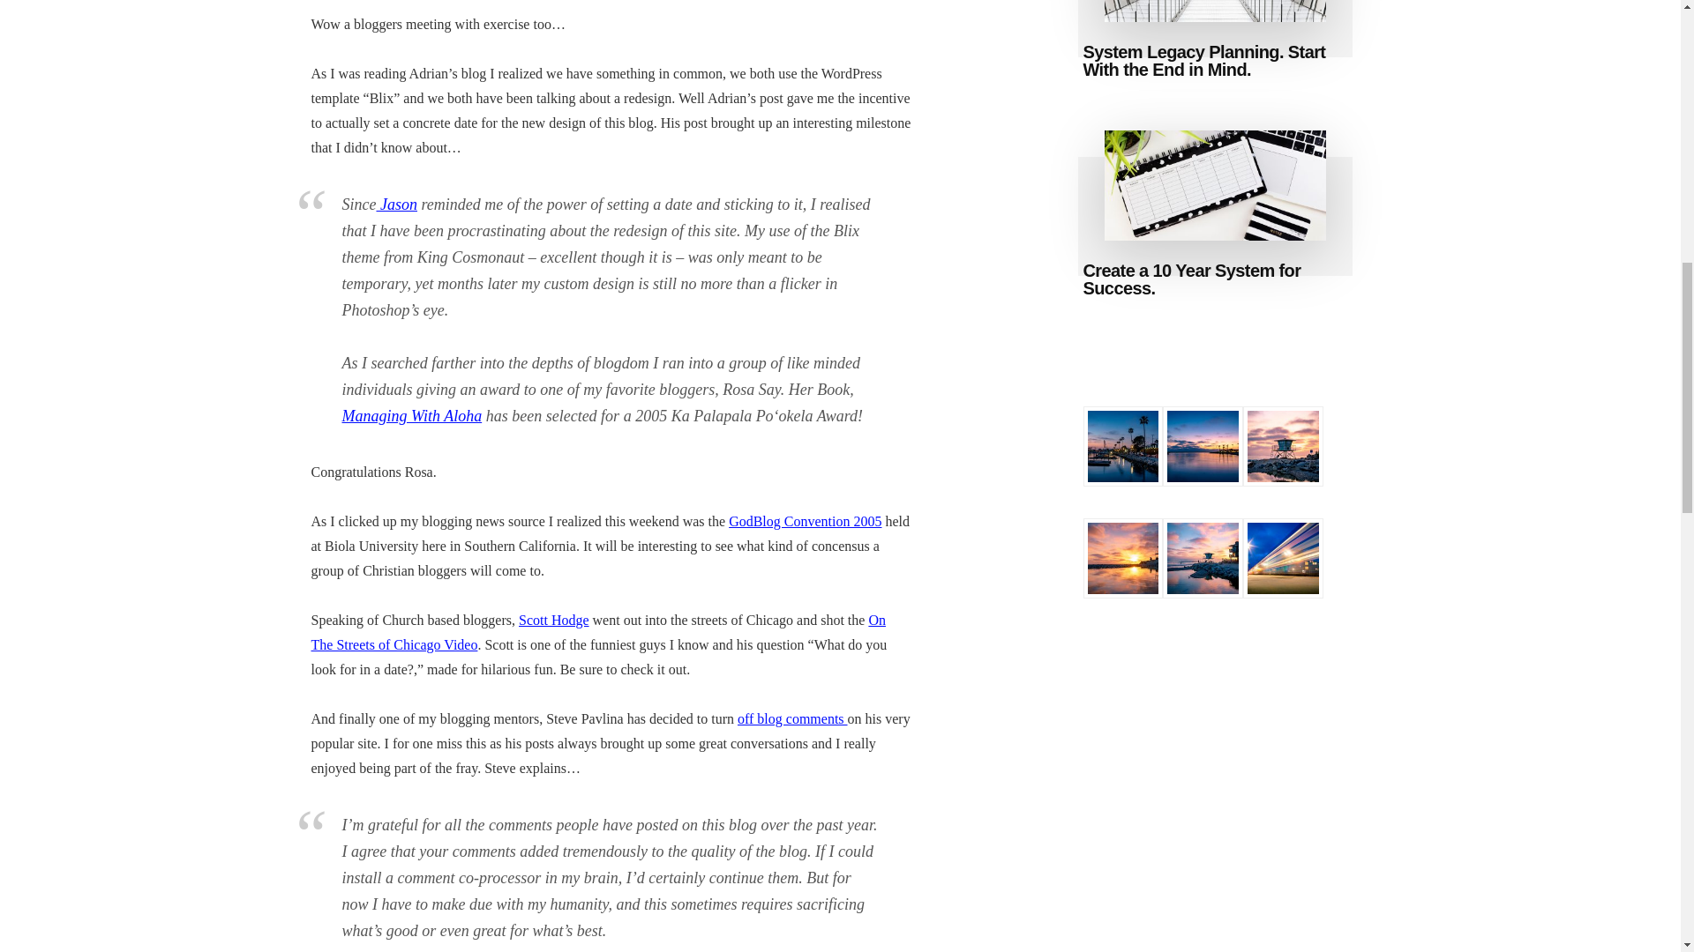  Describe the element at coordinates (554, 620) in the screenshot. I see `Scott Hodge` at that location.